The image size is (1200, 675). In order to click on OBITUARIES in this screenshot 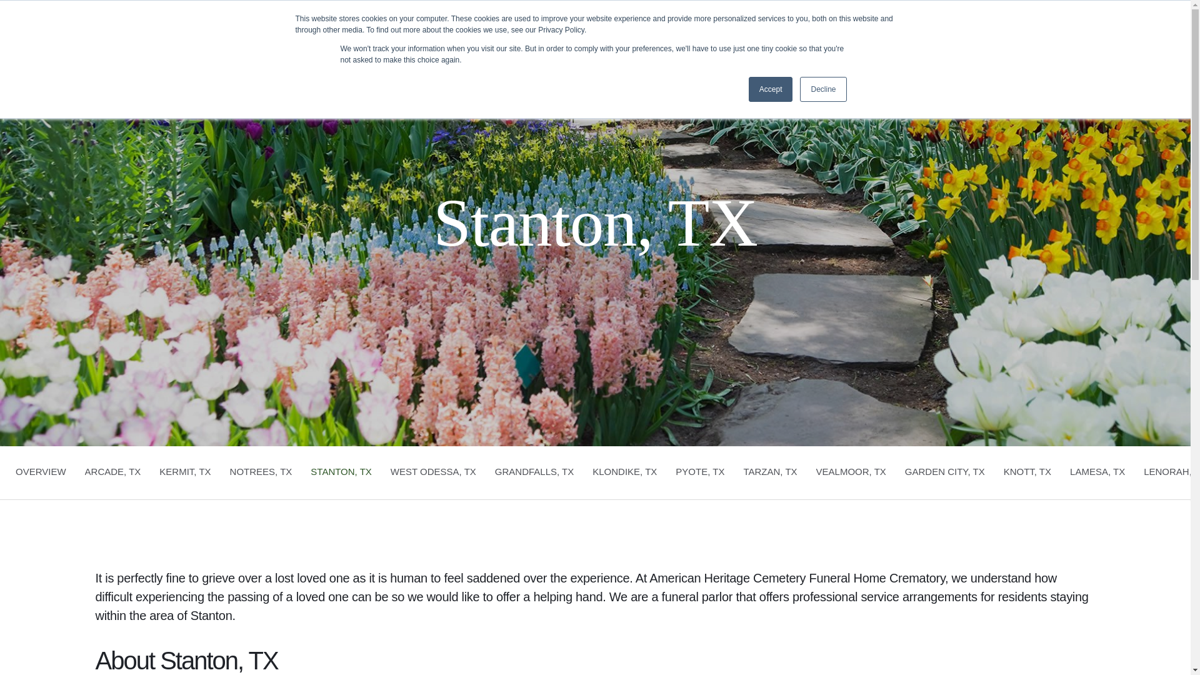, I will do `click(341, 472)`.